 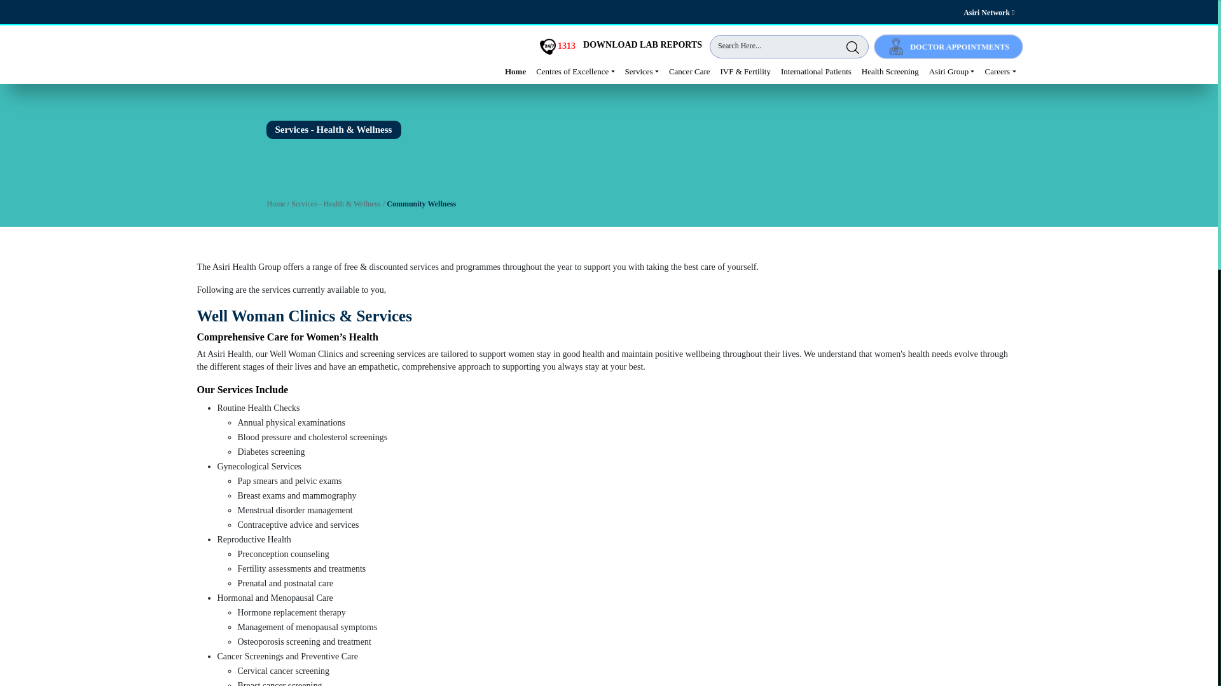 I want to click on Centres of Excellence, so click(x=575, y=73).